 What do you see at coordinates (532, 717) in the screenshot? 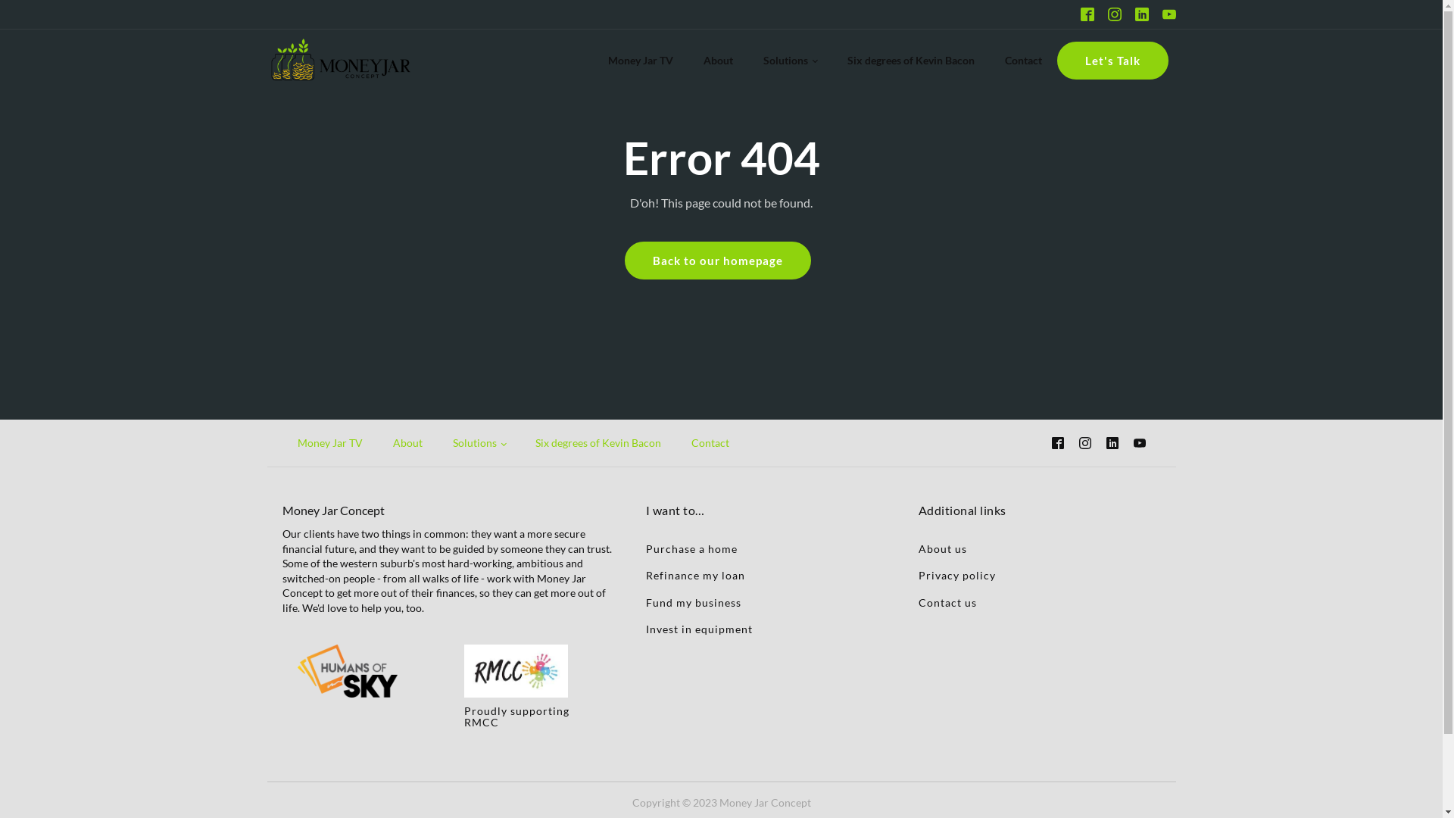
I see `Proudly supporting RMCC` at bounding box center [532, 717].